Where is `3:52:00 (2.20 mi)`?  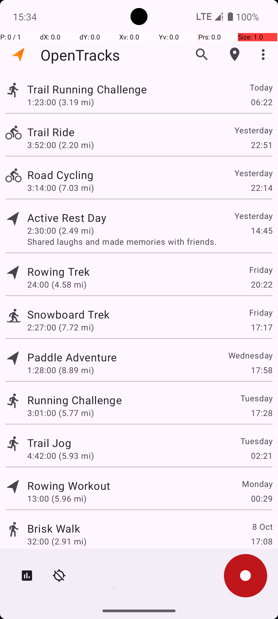 3:52:00 (2.20 mi) is located at coordinates (61, 145).